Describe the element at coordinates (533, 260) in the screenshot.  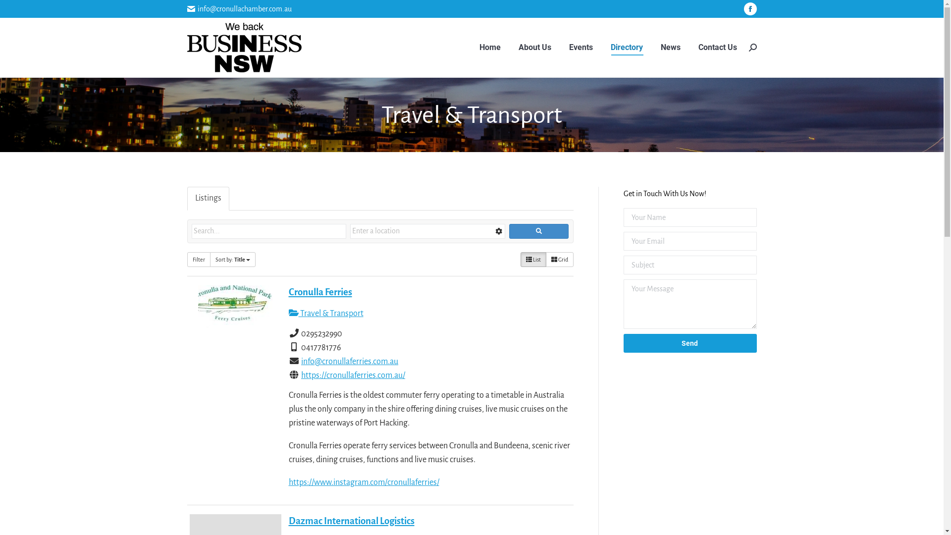
I see `List` at that location.